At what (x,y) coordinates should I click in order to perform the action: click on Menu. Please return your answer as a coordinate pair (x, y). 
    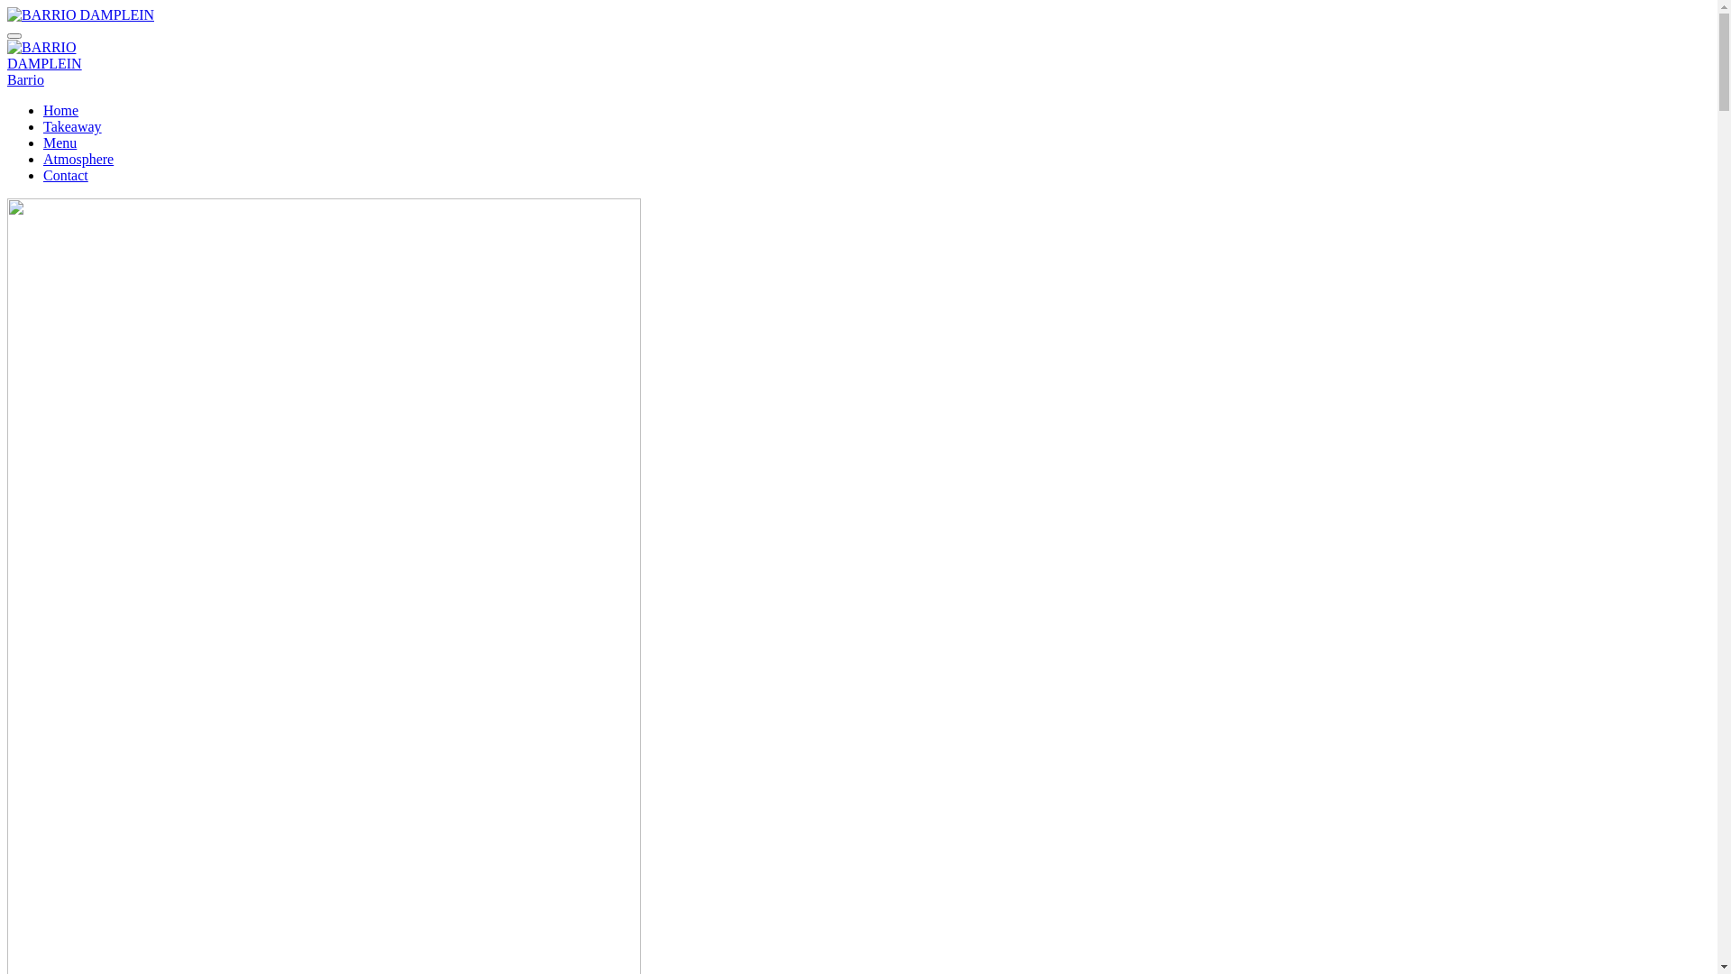
    Looking at the image, I should click on (60, 142).